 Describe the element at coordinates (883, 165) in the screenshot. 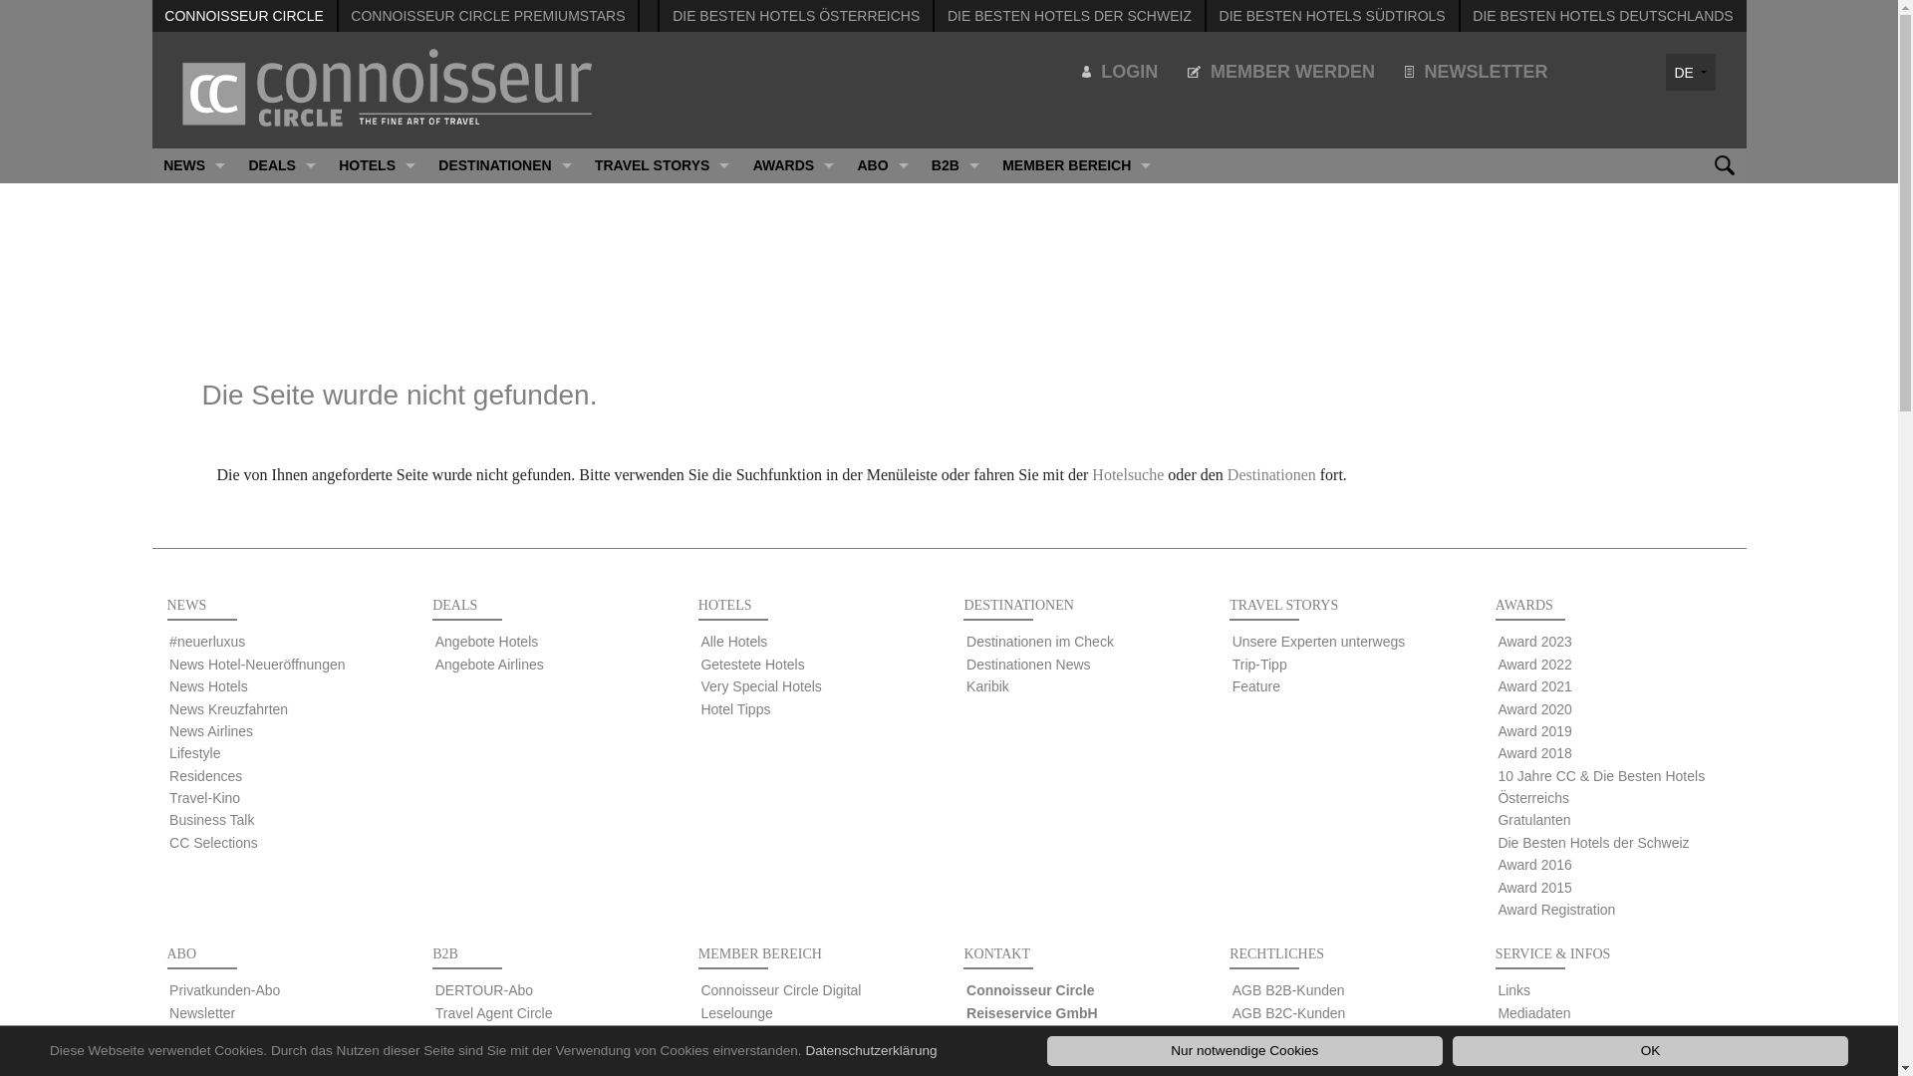

I see `ABO` at that location.